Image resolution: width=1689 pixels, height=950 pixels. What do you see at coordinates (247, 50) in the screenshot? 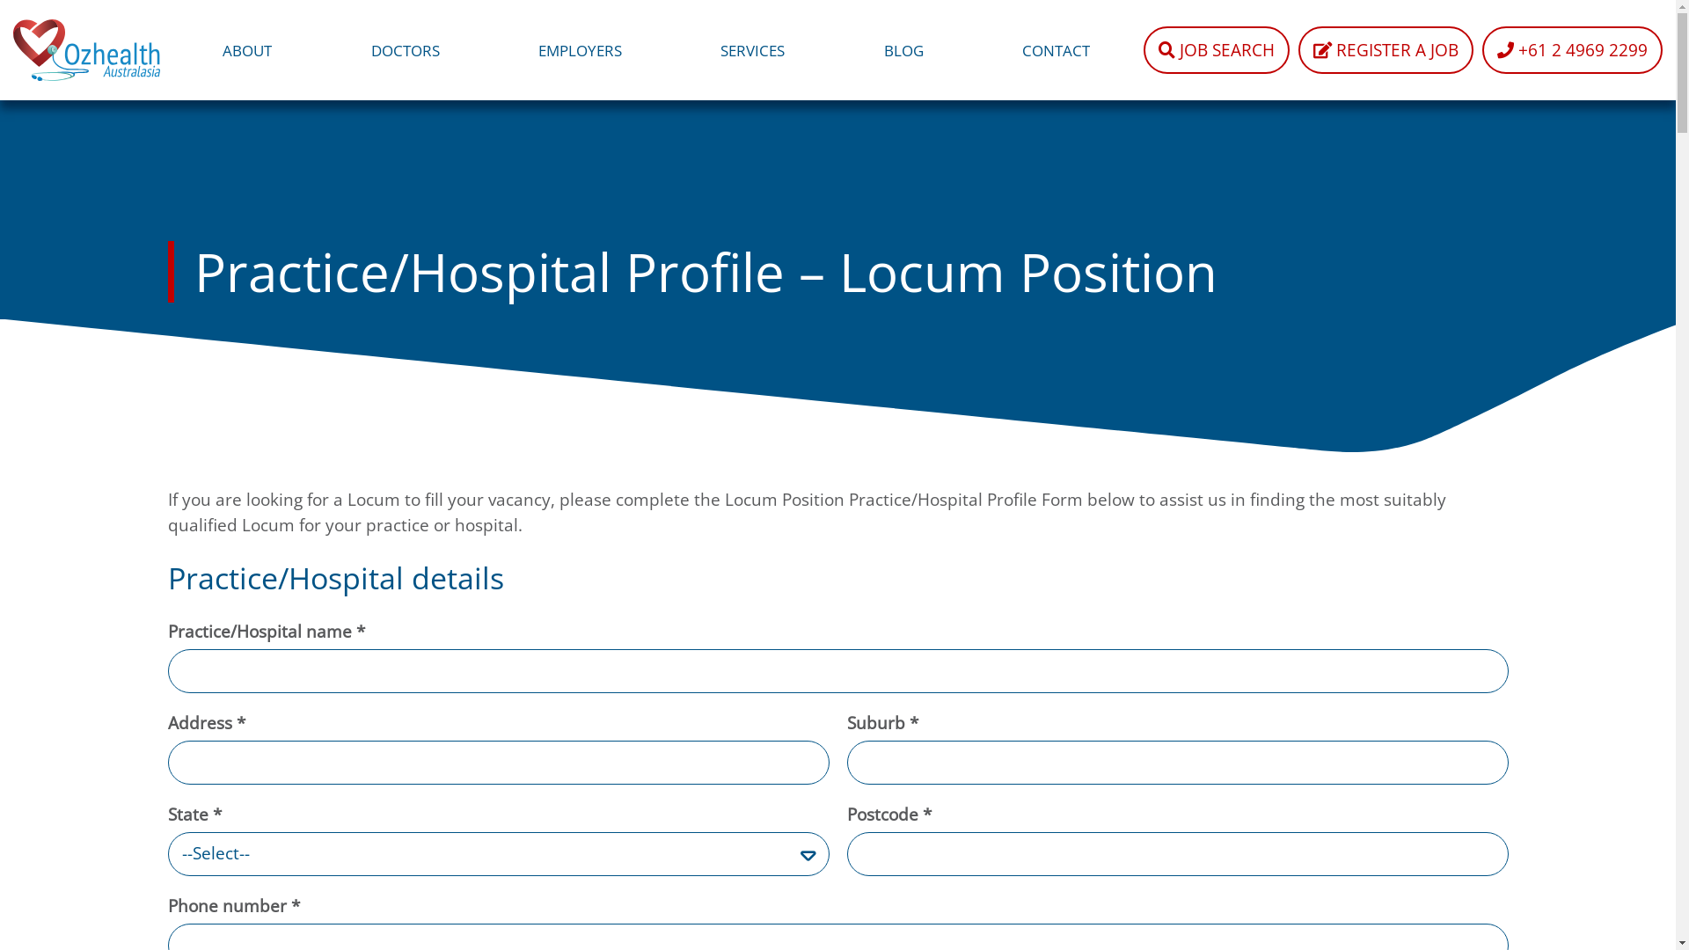
I see `ABOUT` at bounding box center [247, 50].